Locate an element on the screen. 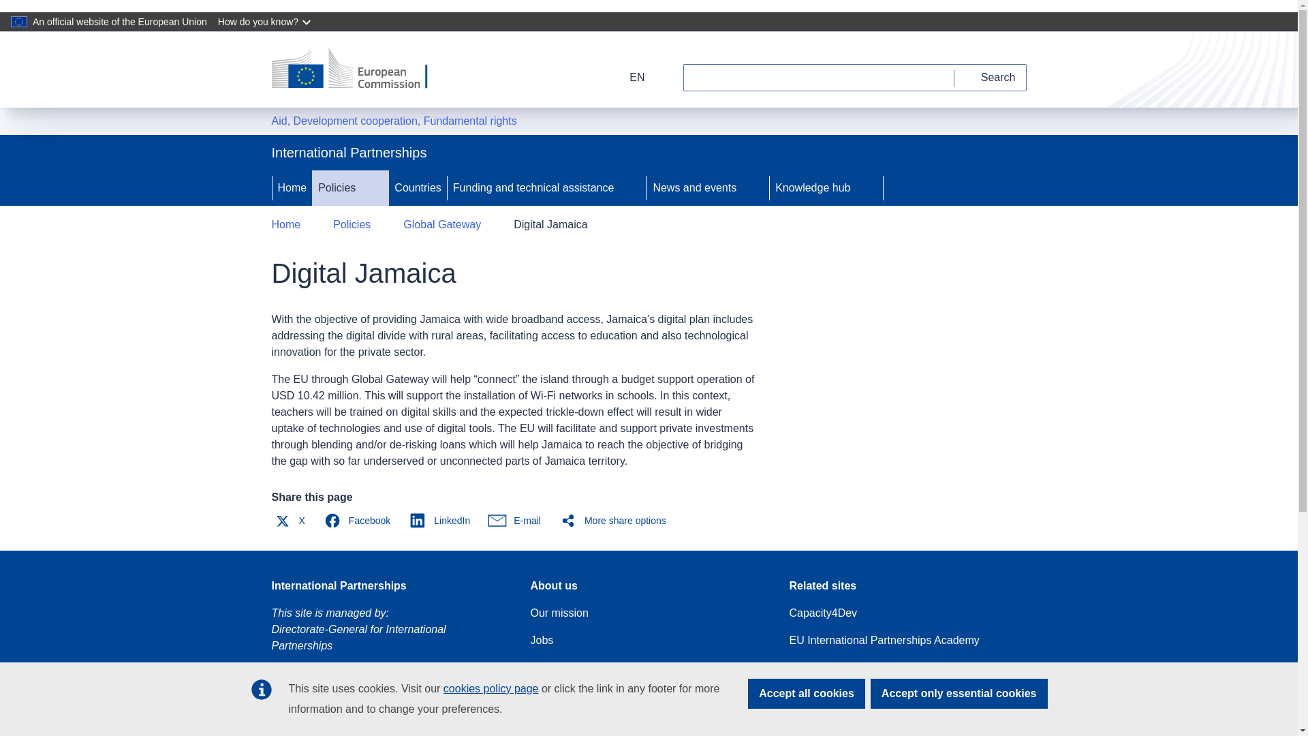 This screenshot has height=736, width=1308. EN is located at coordinates (628, 77).